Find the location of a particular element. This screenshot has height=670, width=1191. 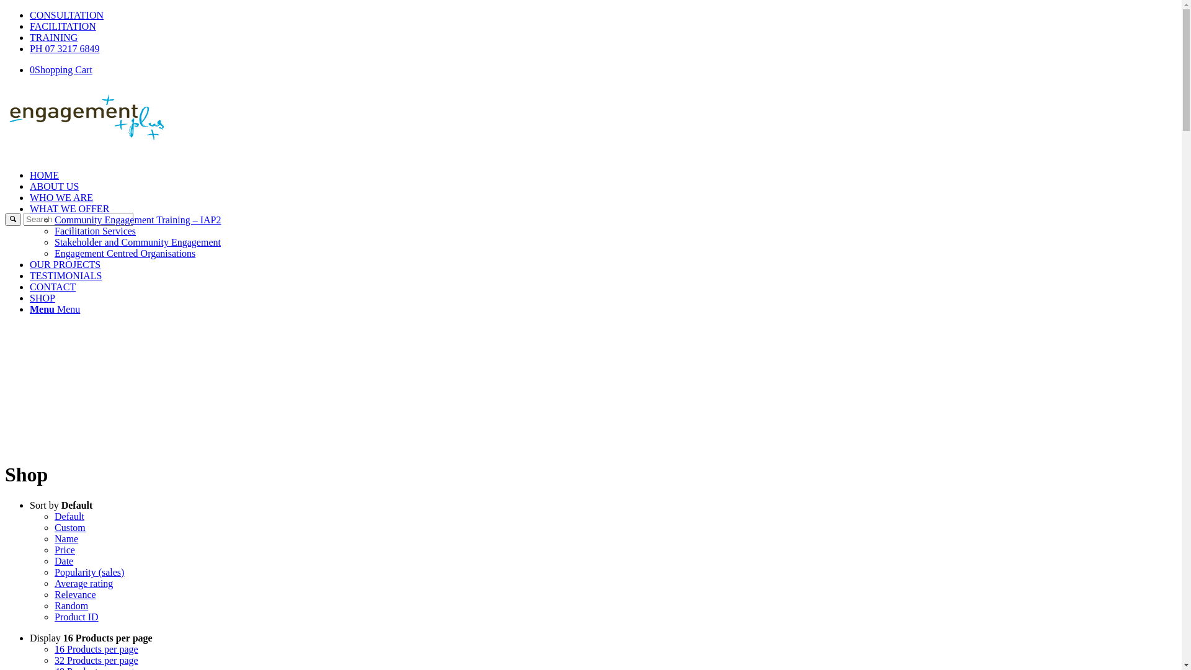

PH 07 3217 6849 is located at coordinates (65, 48).